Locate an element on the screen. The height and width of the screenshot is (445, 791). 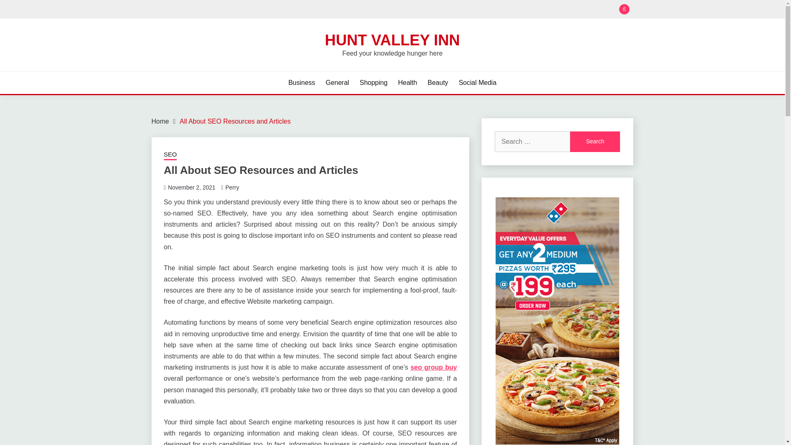
Home is located at coordinates (160, 121).